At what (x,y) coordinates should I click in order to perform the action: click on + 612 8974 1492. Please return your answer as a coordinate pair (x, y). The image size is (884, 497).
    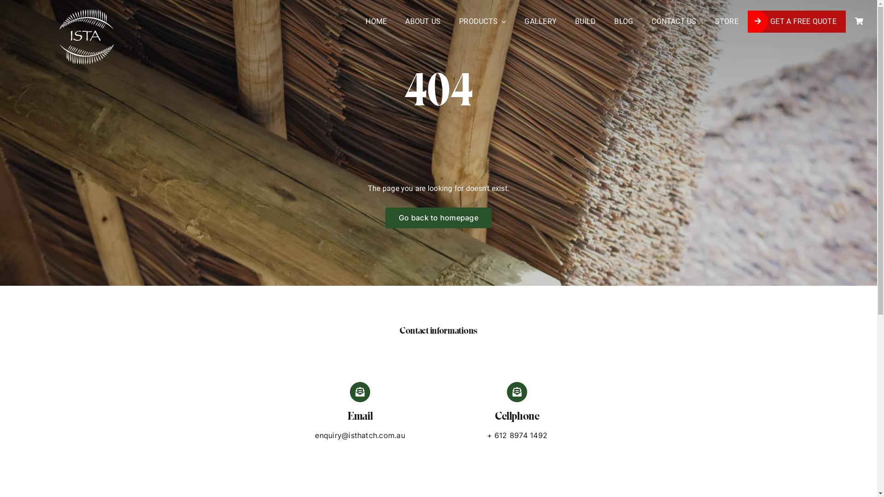
    Looking at the image, I should click on (518, 435).